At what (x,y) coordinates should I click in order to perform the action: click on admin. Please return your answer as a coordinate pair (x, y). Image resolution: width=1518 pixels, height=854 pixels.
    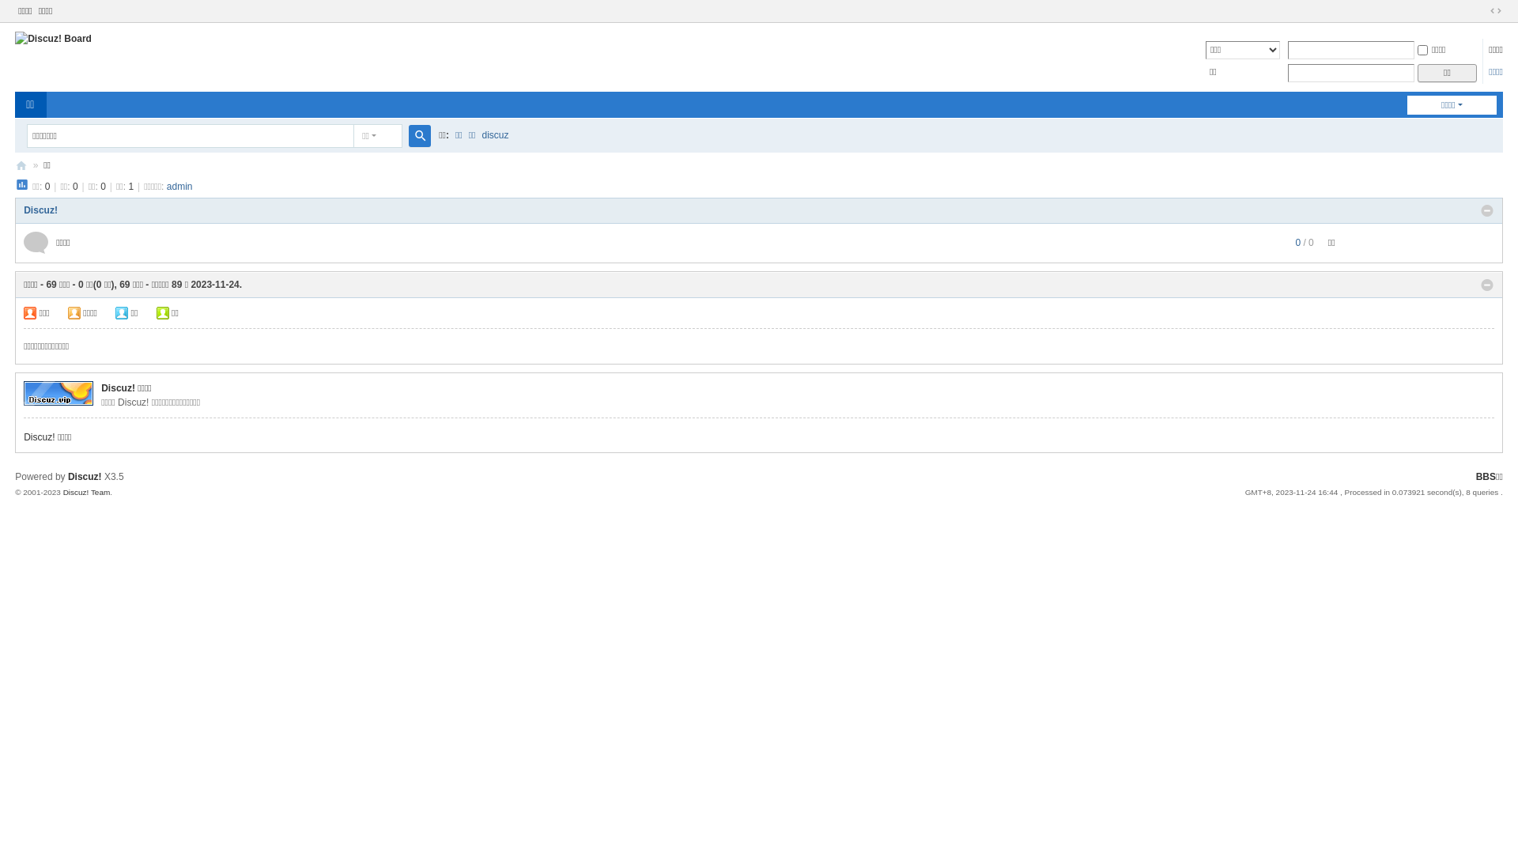
    Looking at the image, I should click on (180, 187).